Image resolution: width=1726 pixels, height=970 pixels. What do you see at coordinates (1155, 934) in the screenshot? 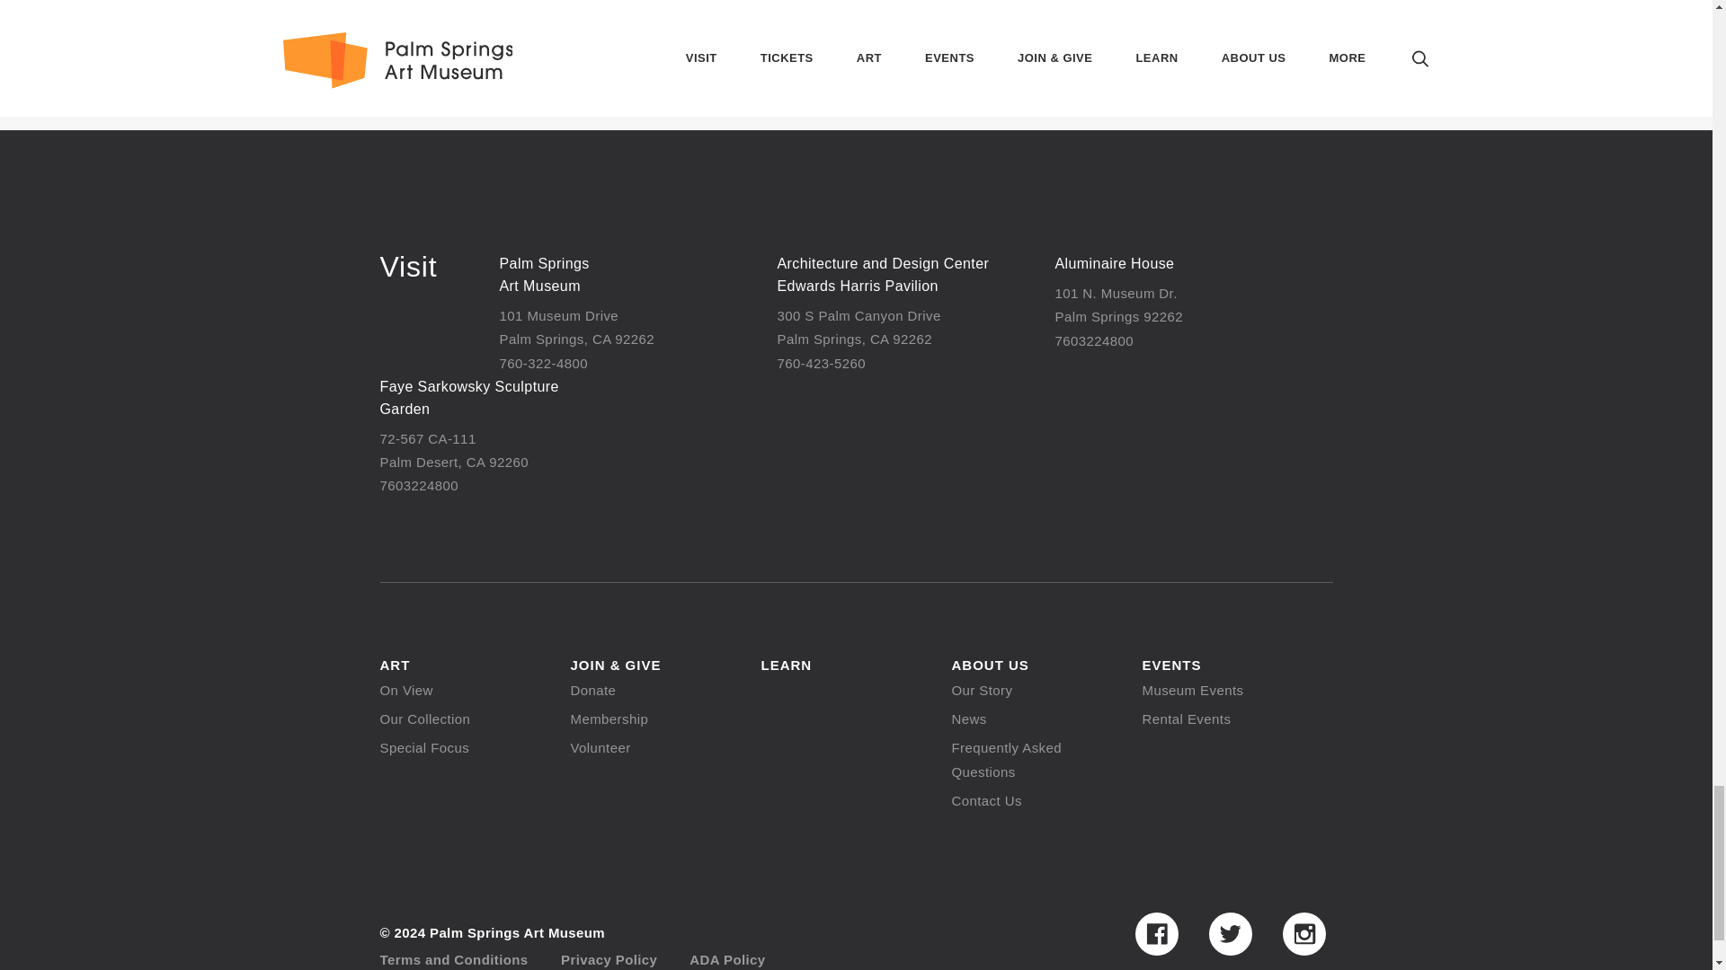
I see `Facebook icon` at bounding box center [1155, 934].